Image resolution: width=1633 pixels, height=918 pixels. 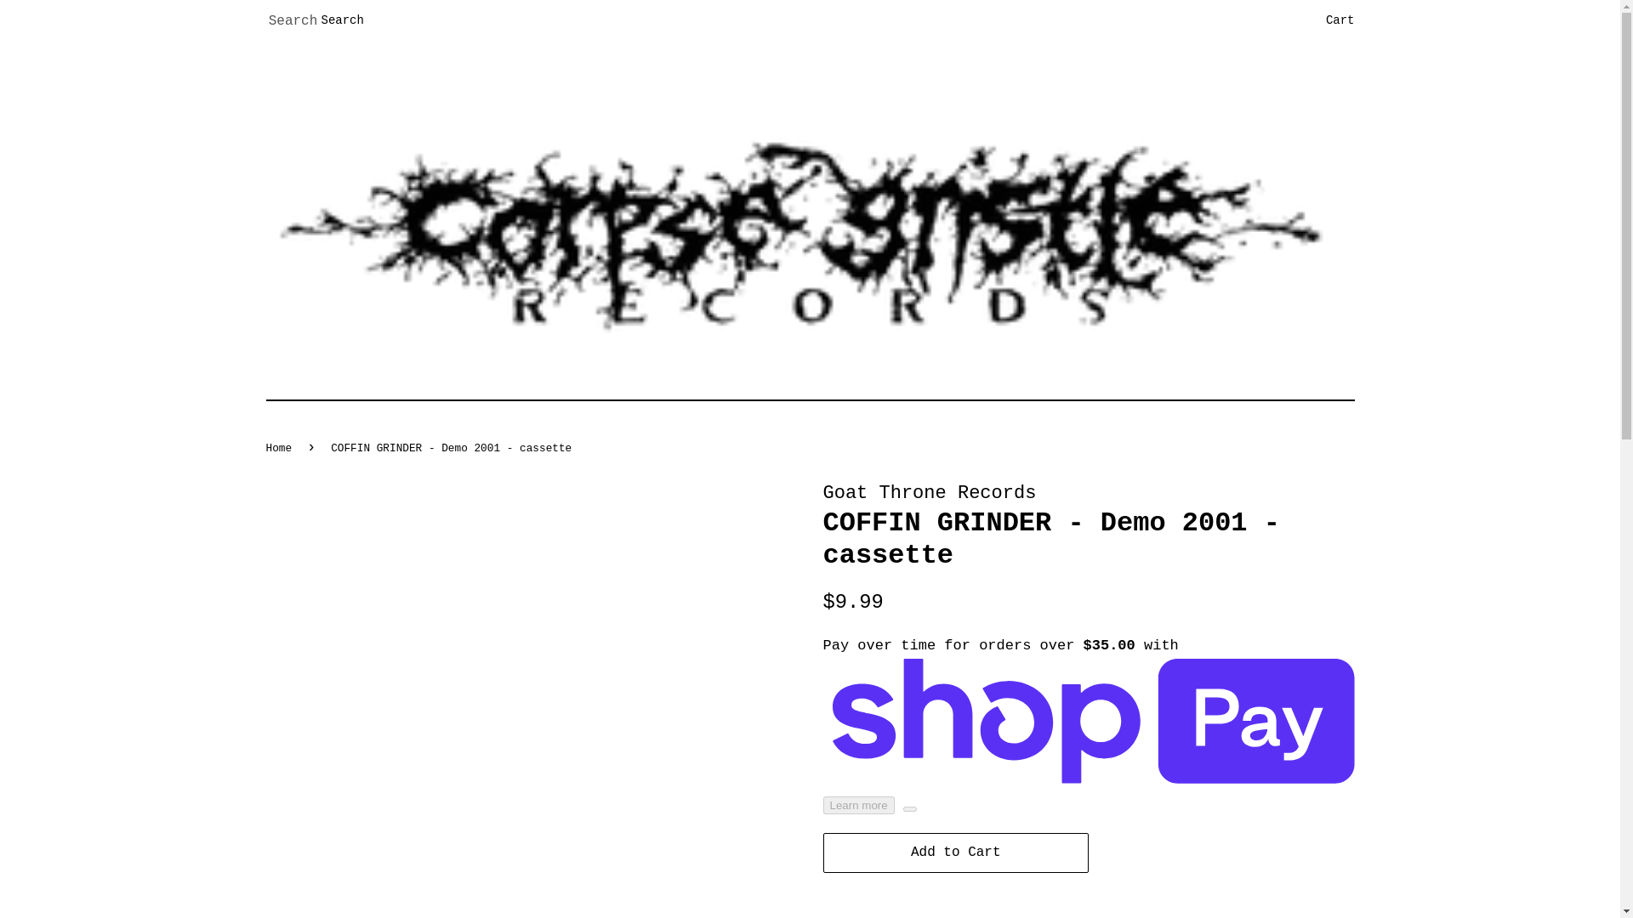 I want to click on Cart, so click(x=1340, y=20).